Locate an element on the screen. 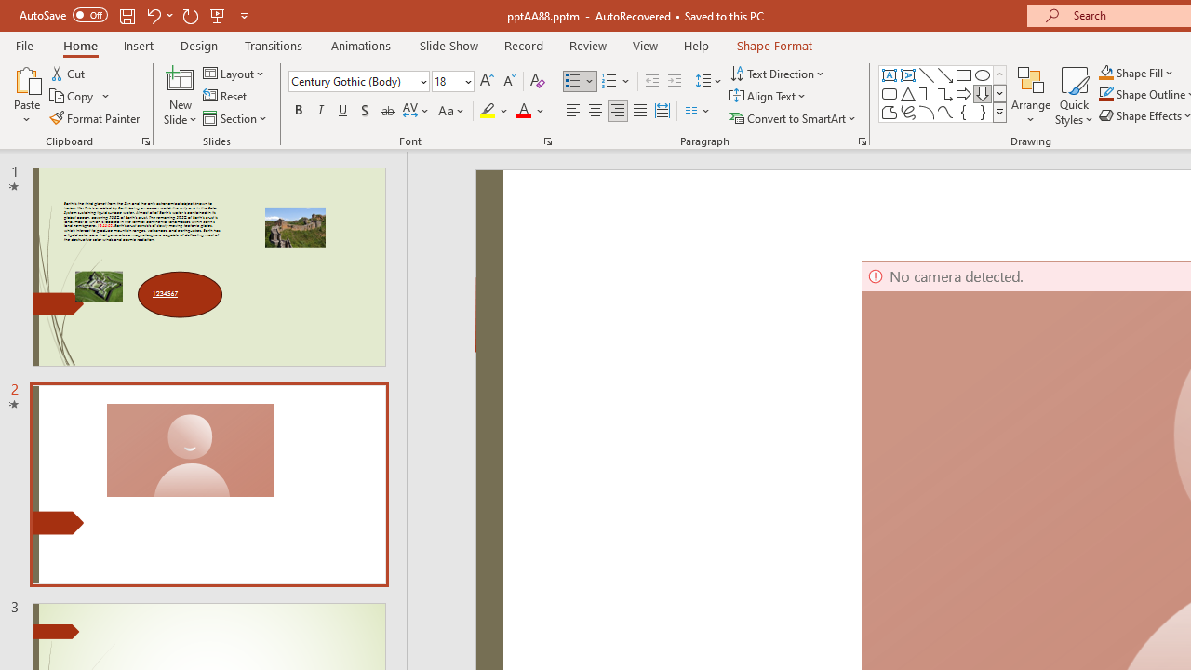 The height and width of the screenshot is (670, 1191). Shape Outline Teal, Accent 1 is located at coordinates (1105, 95).